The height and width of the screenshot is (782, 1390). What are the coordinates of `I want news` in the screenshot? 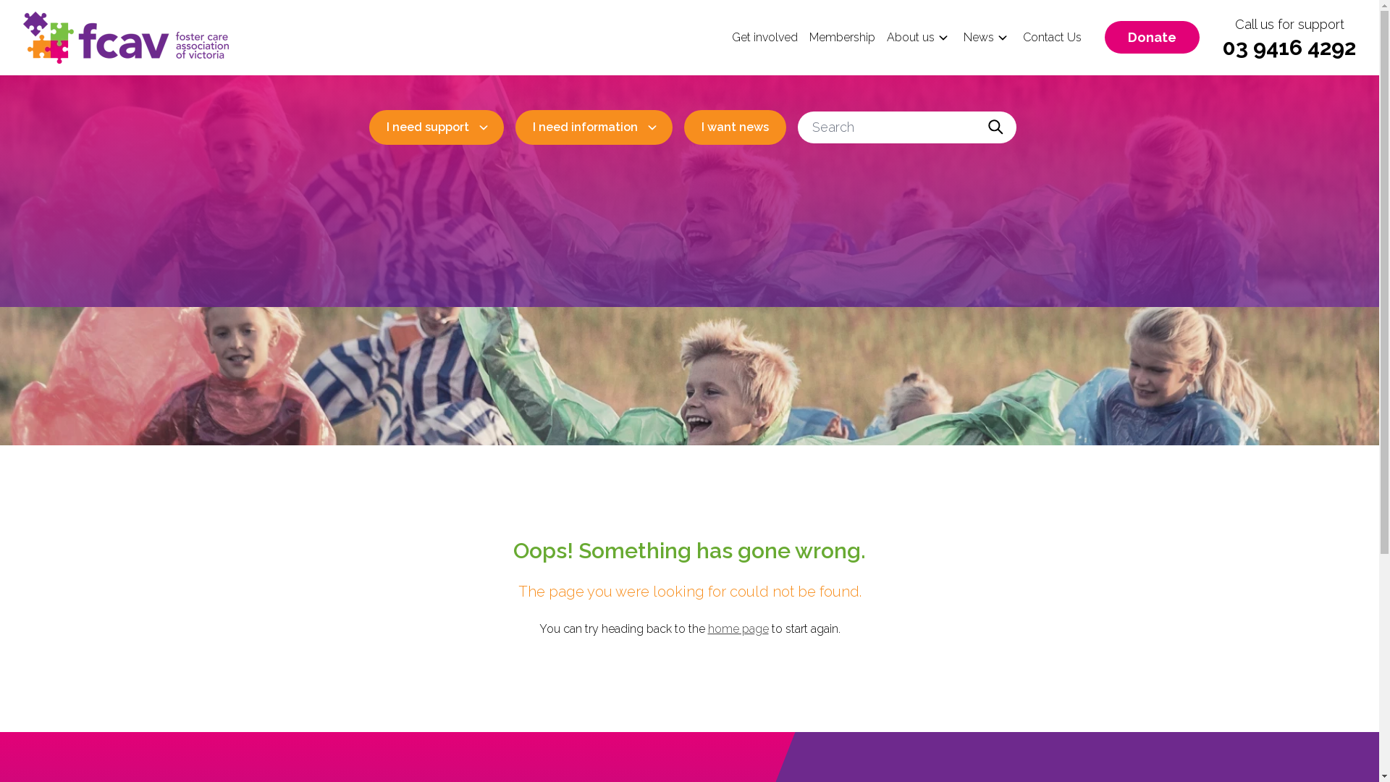 It's located at (734, 127).